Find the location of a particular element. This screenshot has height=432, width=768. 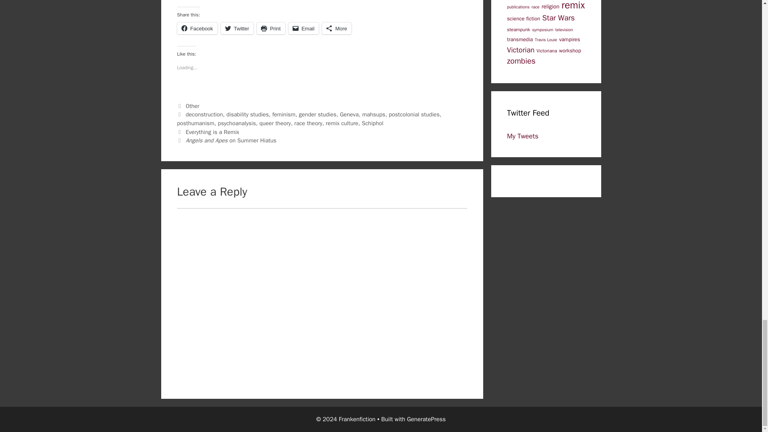

Geneva is located at coordinates (349, 114).